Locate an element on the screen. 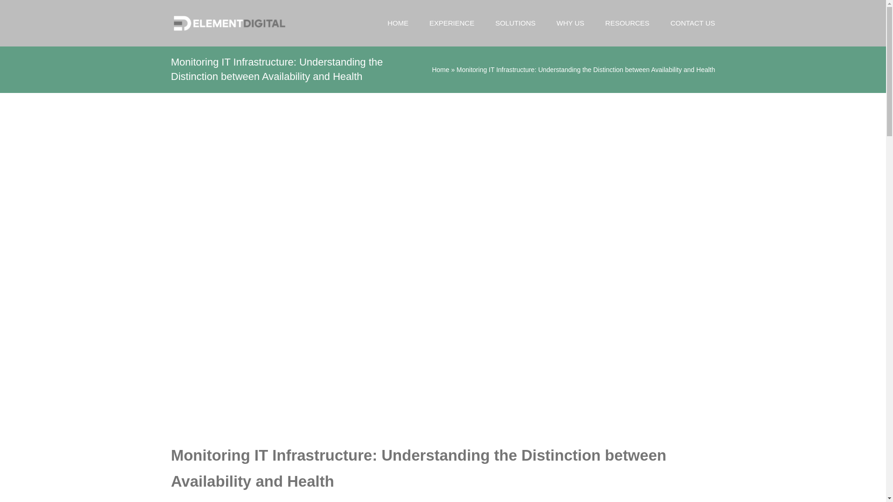 The height and width of the screenshot is (502, 893). RESOURCES is located at coordinates (627, 23).